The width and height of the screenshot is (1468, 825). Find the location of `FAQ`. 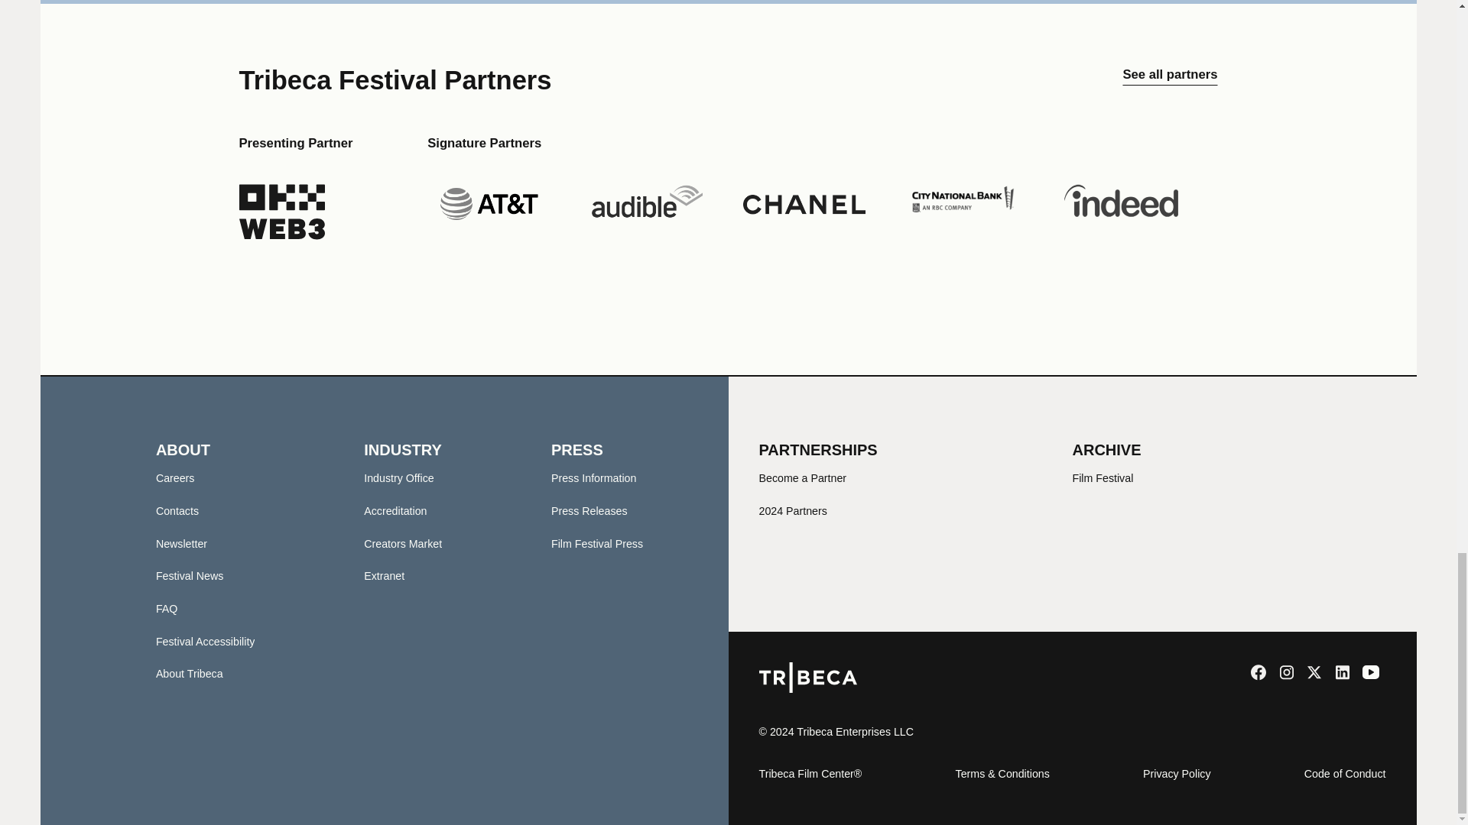

FAQ is located at coordinates (167, 608).